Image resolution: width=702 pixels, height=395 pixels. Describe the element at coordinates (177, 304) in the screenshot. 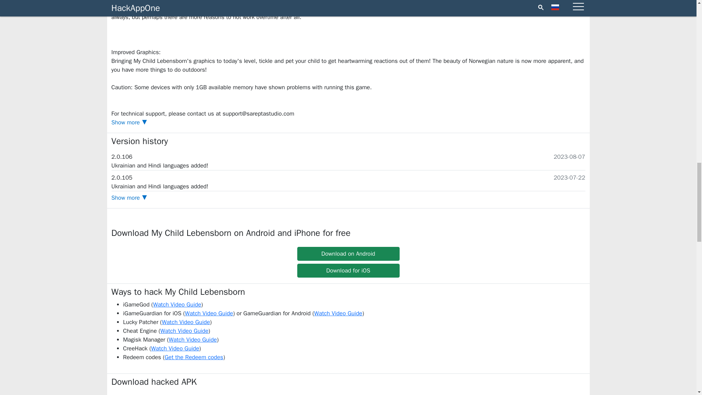

I see `Watch Video Guide` at that location.